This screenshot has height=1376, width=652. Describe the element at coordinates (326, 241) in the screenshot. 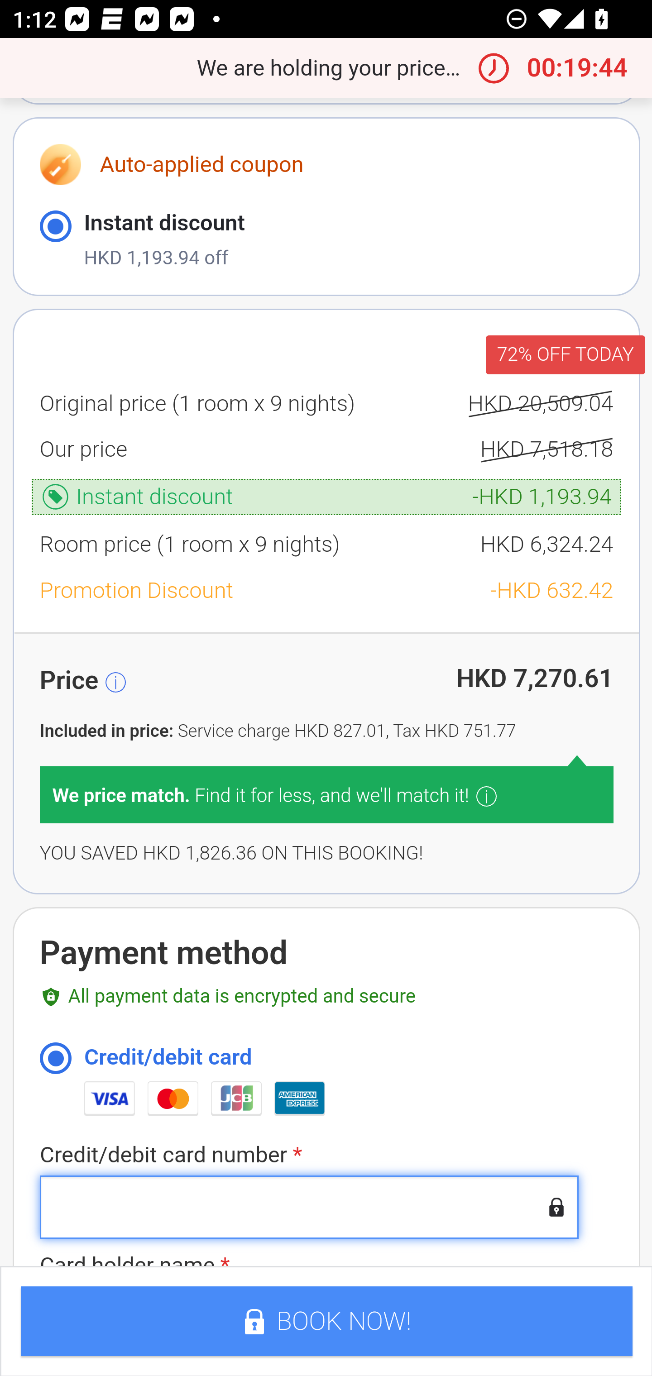

I see `Instant discount HKD 1,193.94 off` at that location.